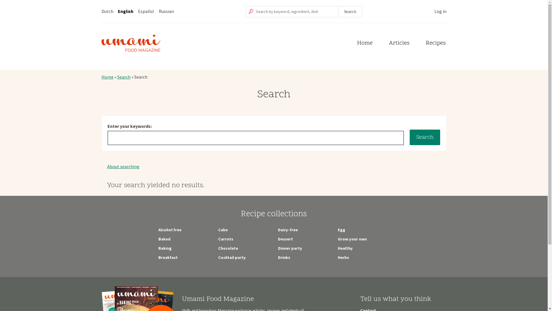 The width and height of the screenshot is (552, 311). I want to click on Search, so click(350, 12).